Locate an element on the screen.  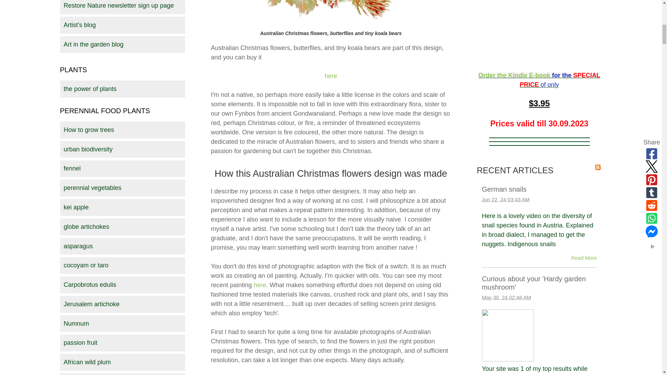
2024-05-30T02:48:07-0400 is located at coordinates (506, 297).